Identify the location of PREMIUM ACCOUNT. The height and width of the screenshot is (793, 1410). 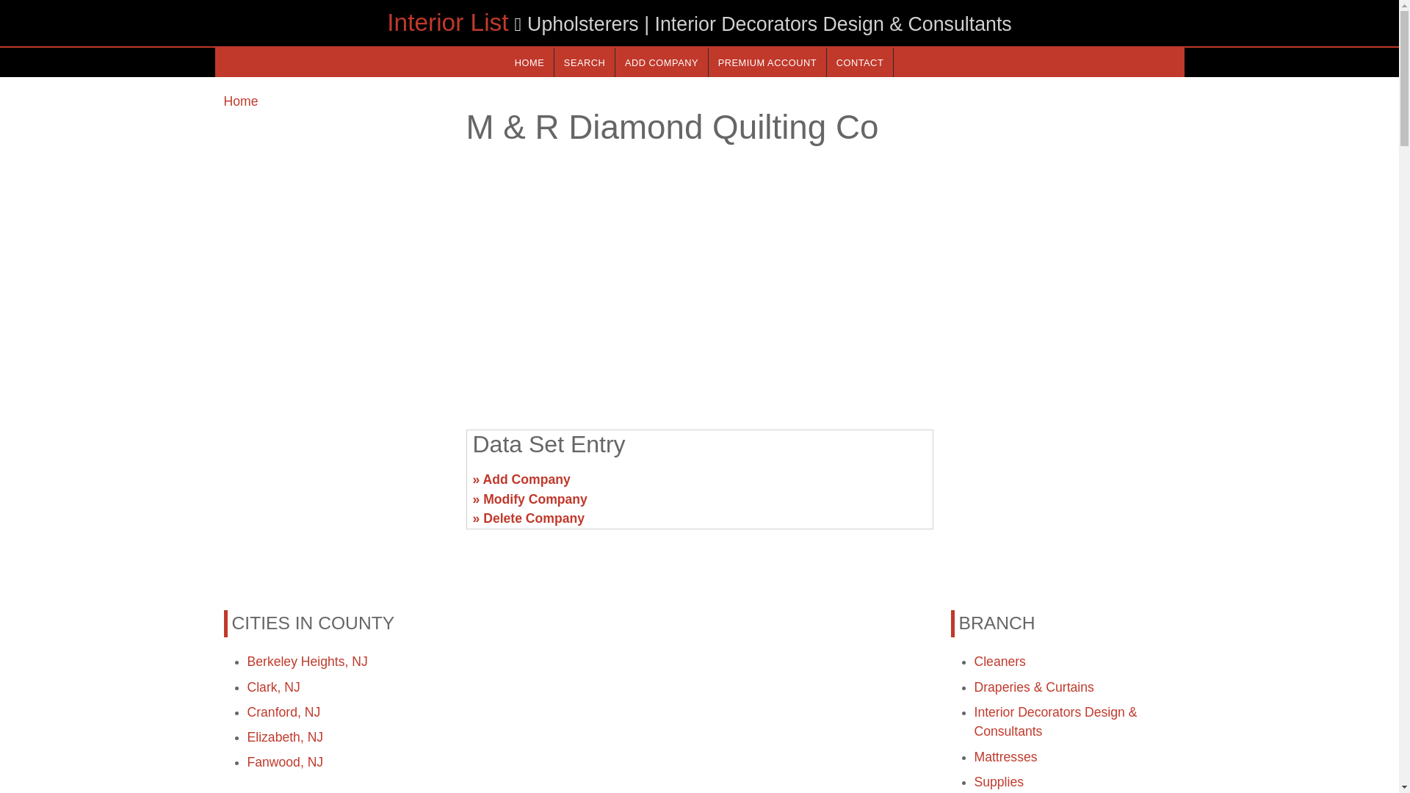
(767, 62).